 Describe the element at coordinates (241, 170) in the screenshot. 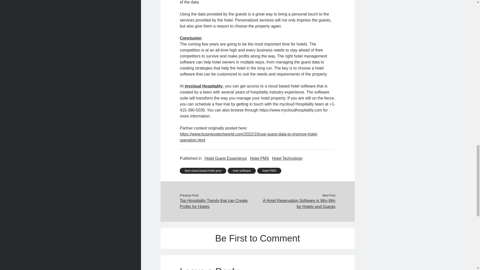

I see `View all posts tagged hote software` at that location.